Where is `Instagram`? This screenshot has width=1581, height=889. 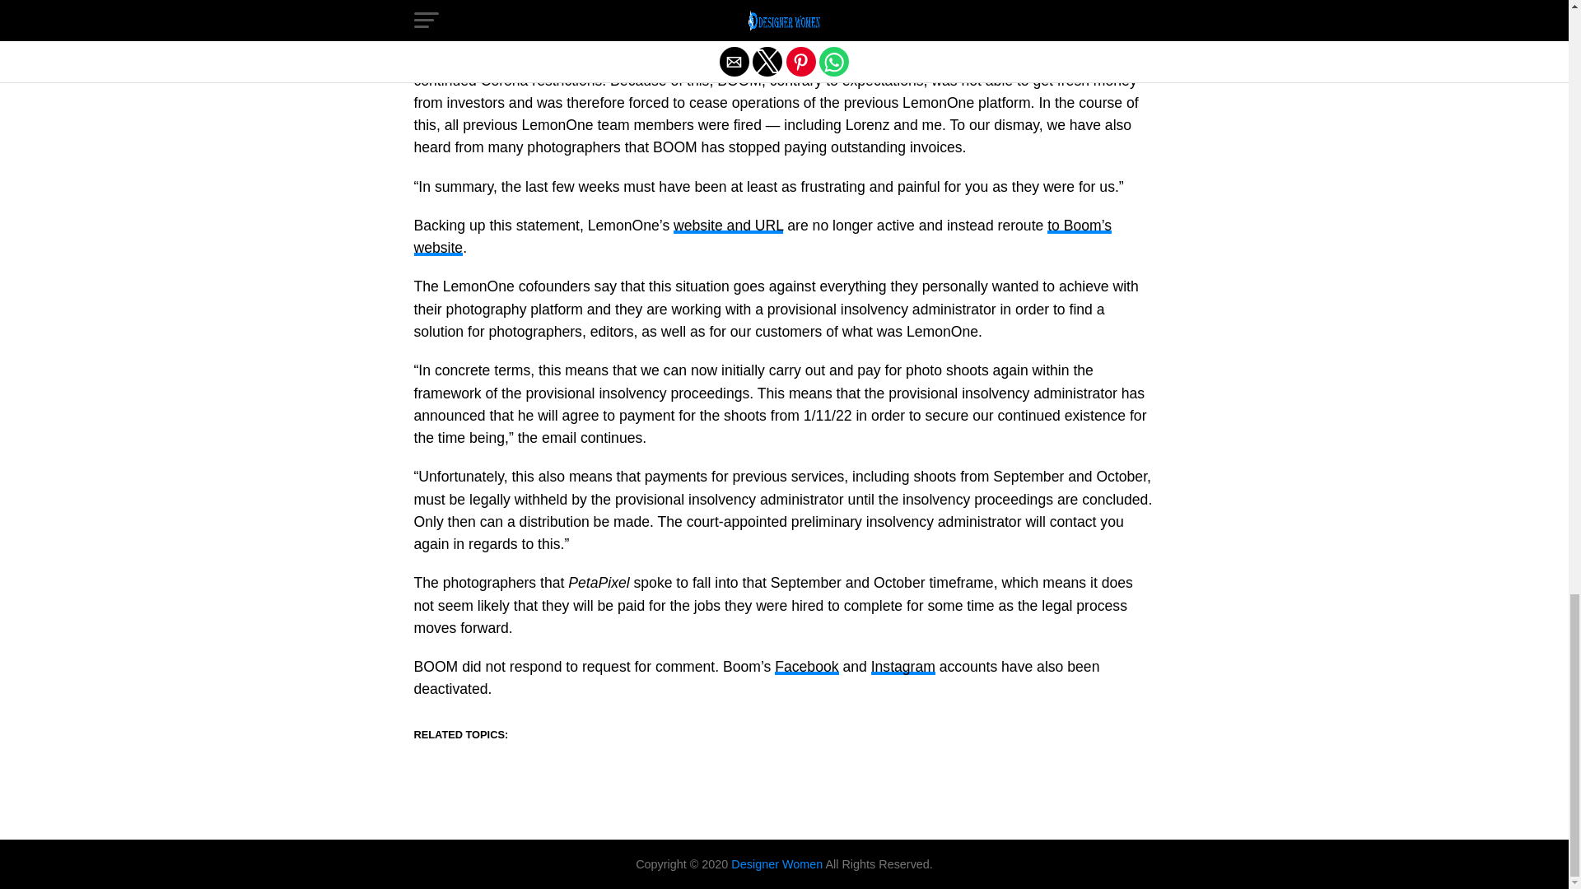
Instagram is located at coordinates (902, 667).